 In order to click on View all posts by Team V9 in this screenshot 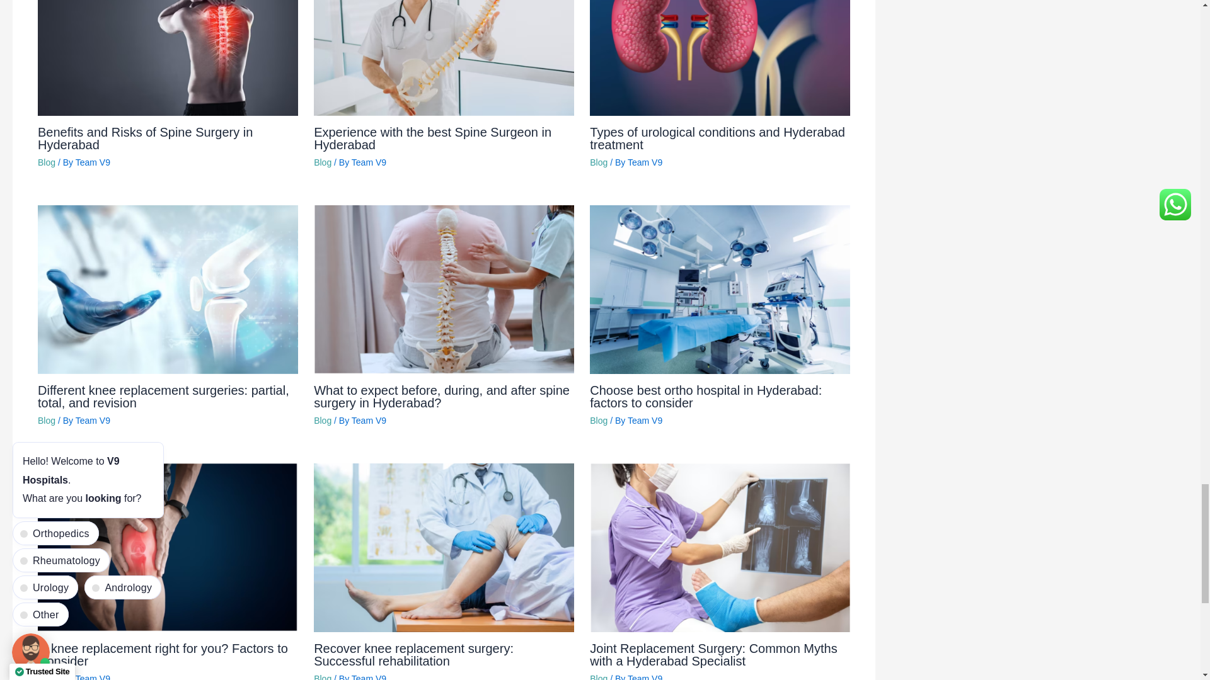, I will do `click(369, 421)`.